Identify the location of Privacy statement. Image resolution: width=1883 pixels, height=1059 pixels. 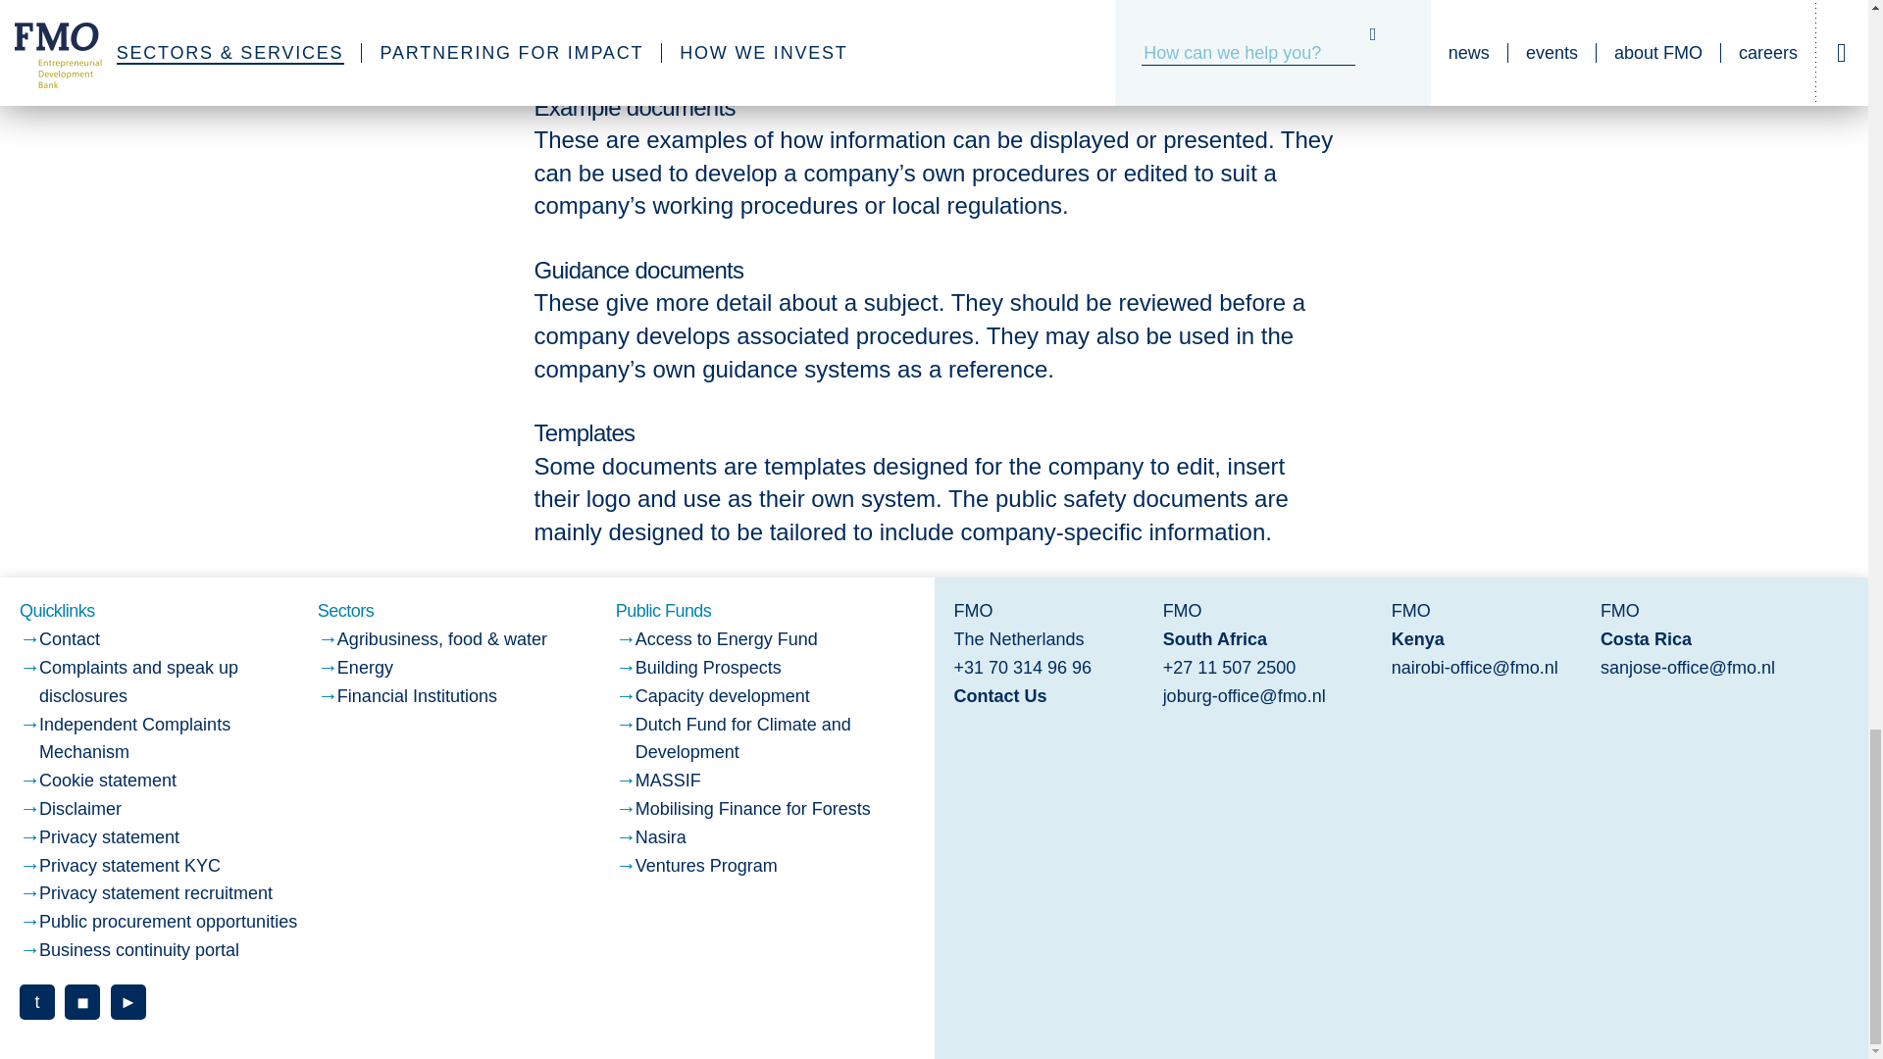
(109, 837).